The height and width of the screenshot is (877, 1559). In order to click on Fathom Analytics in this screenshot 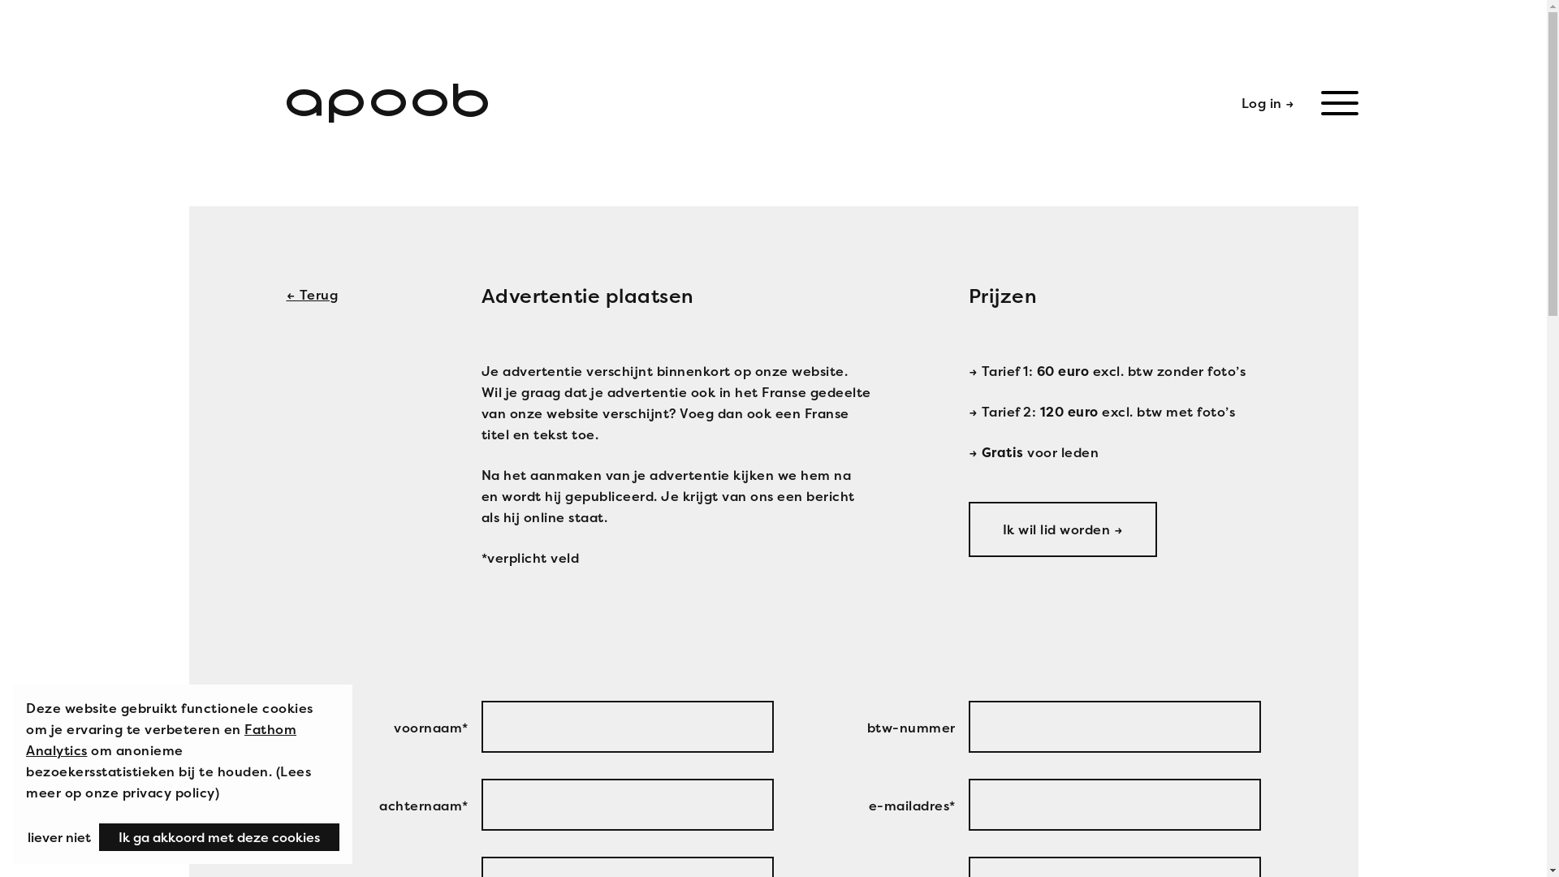, I will do `click(161, 740)`.